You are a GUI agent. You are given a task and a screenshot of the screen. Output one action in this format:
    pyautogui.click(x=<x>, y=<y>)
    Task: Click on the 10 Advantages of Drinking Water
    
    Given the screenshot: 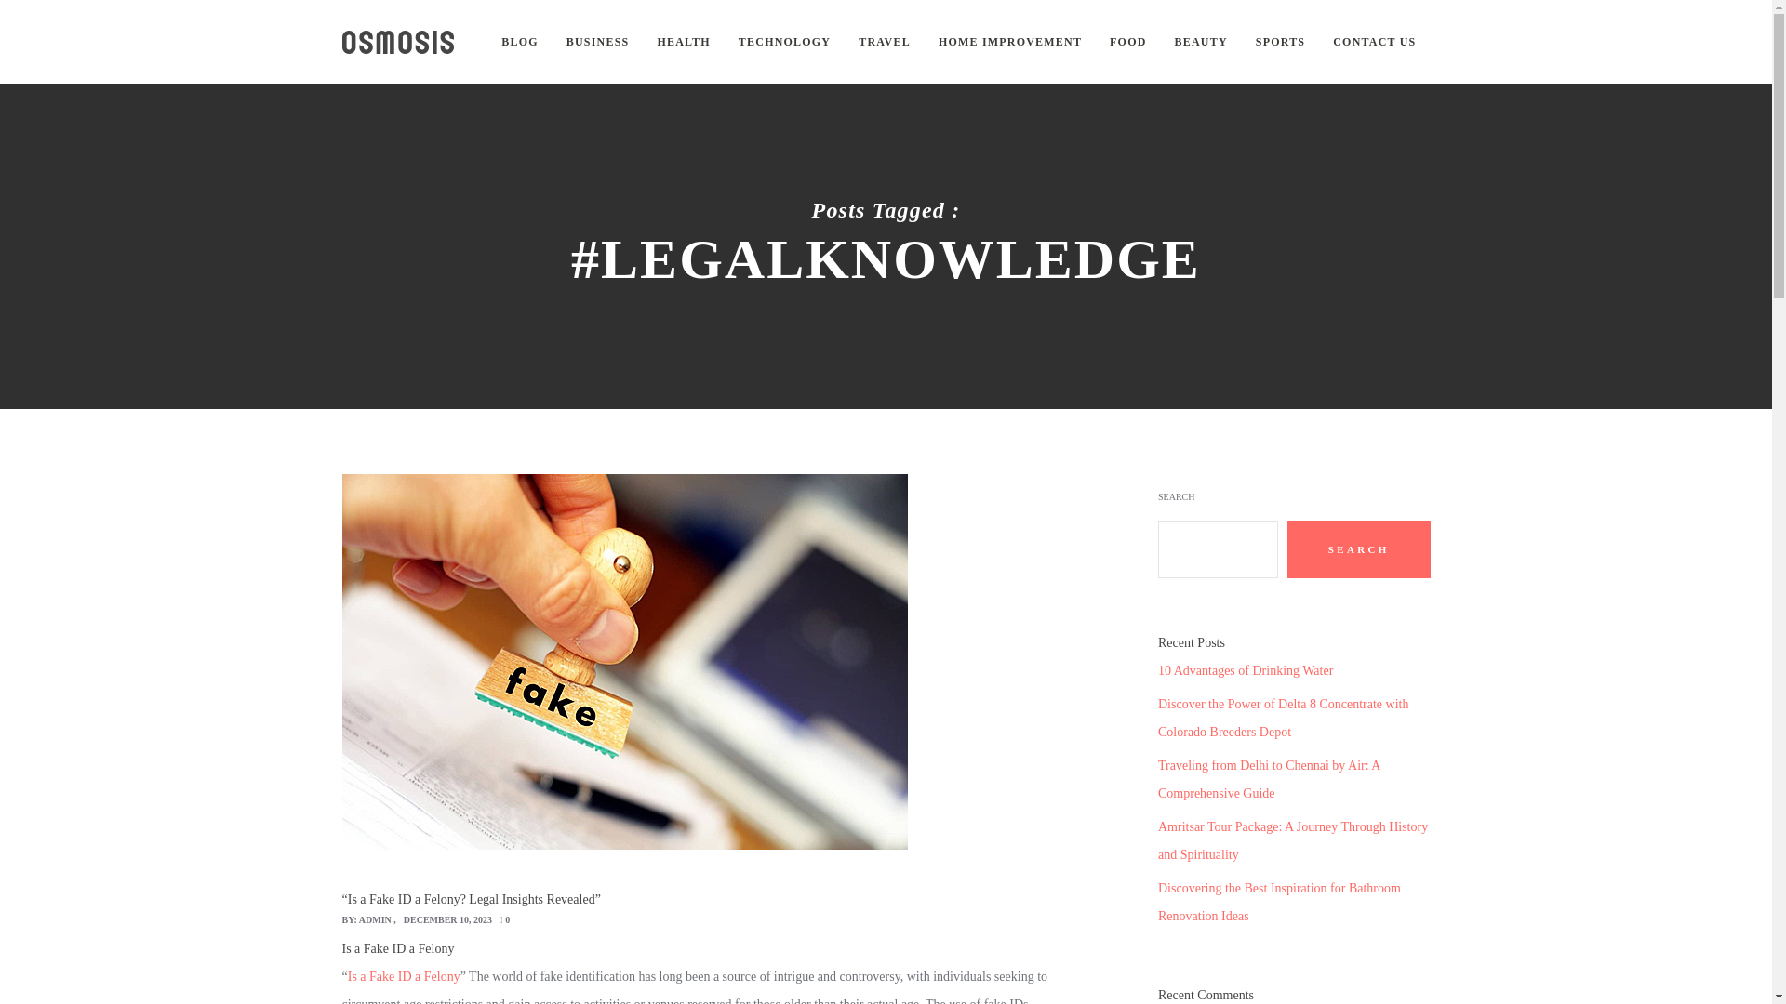 What is the action you would take?
    pyautogui.click(x=1245, y=670)
    